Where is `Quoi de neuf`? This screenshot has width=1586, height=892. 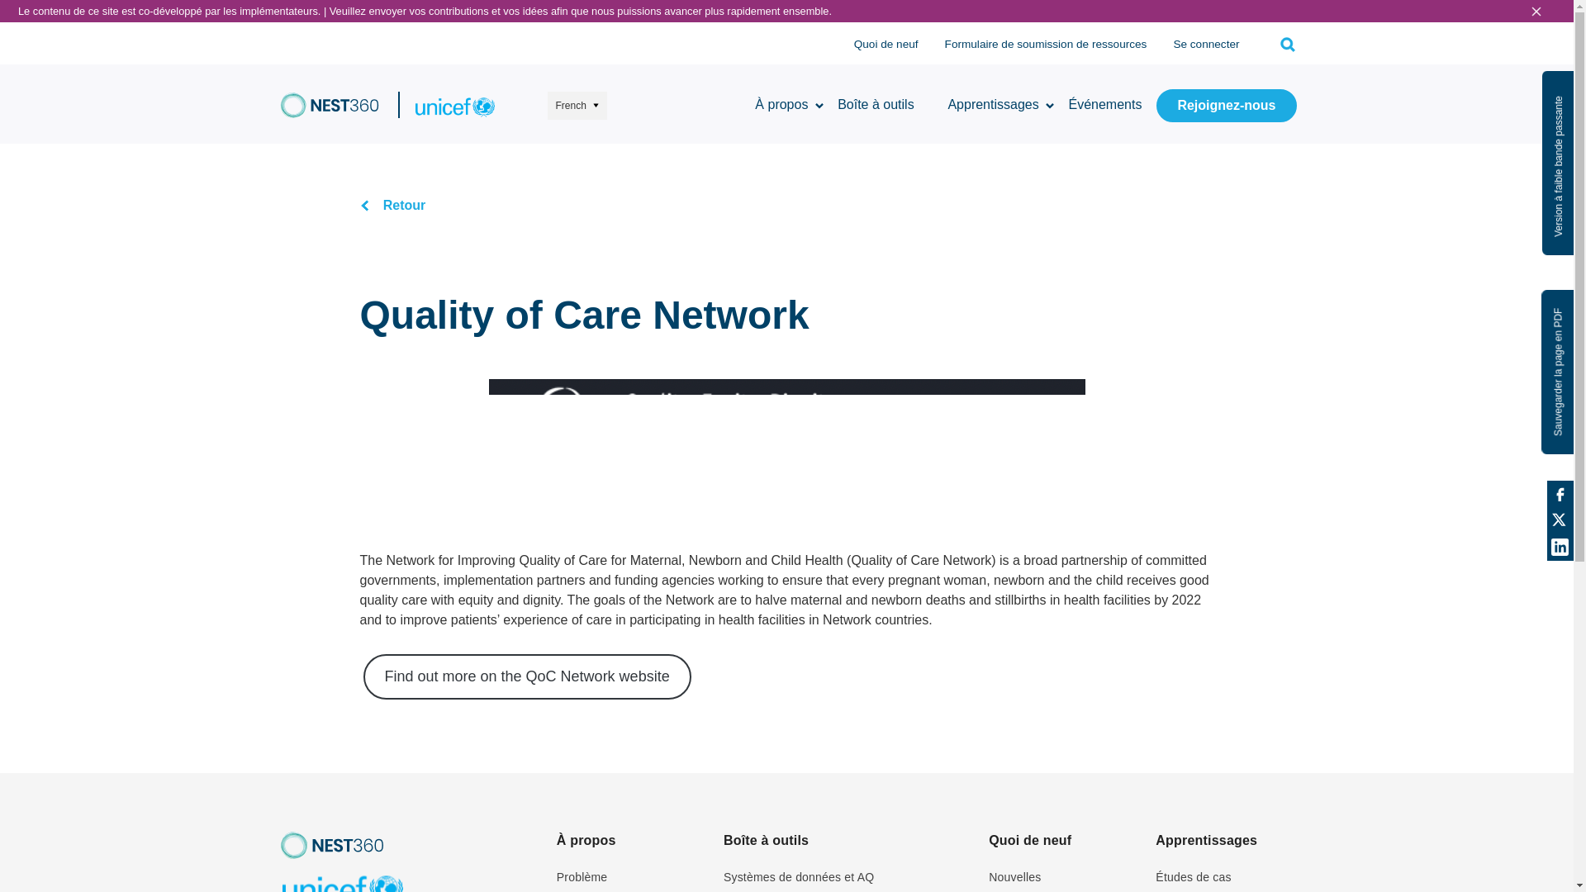
Quoi de neuf is located at coordinates (886, 45).